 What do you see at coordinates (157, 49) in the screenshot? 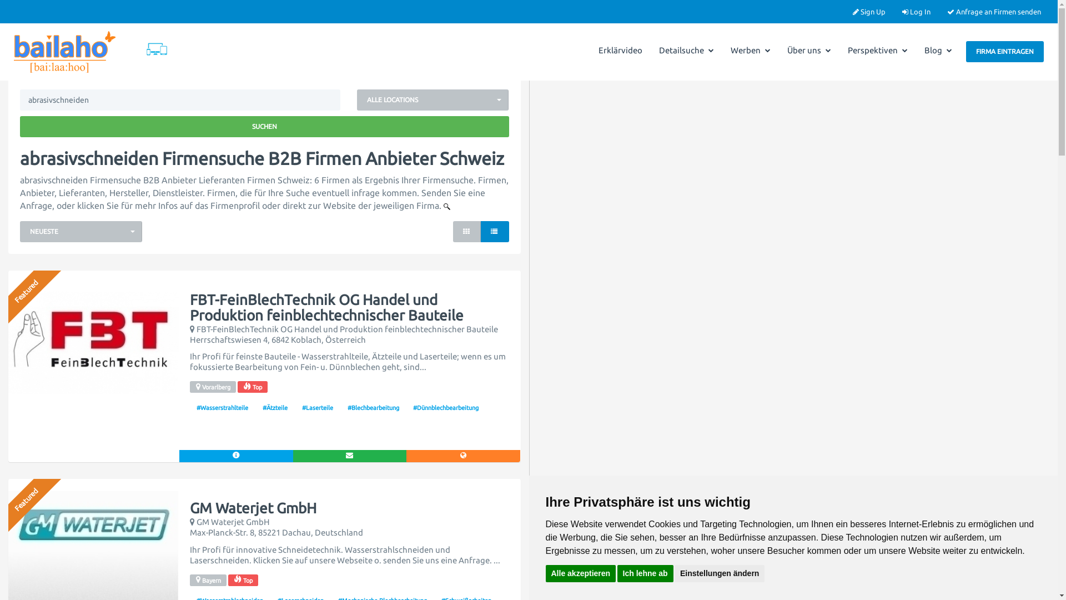
I see `B2B-Suche Firmensuche Firmen Schweiz` at bounding box center [157, 49].